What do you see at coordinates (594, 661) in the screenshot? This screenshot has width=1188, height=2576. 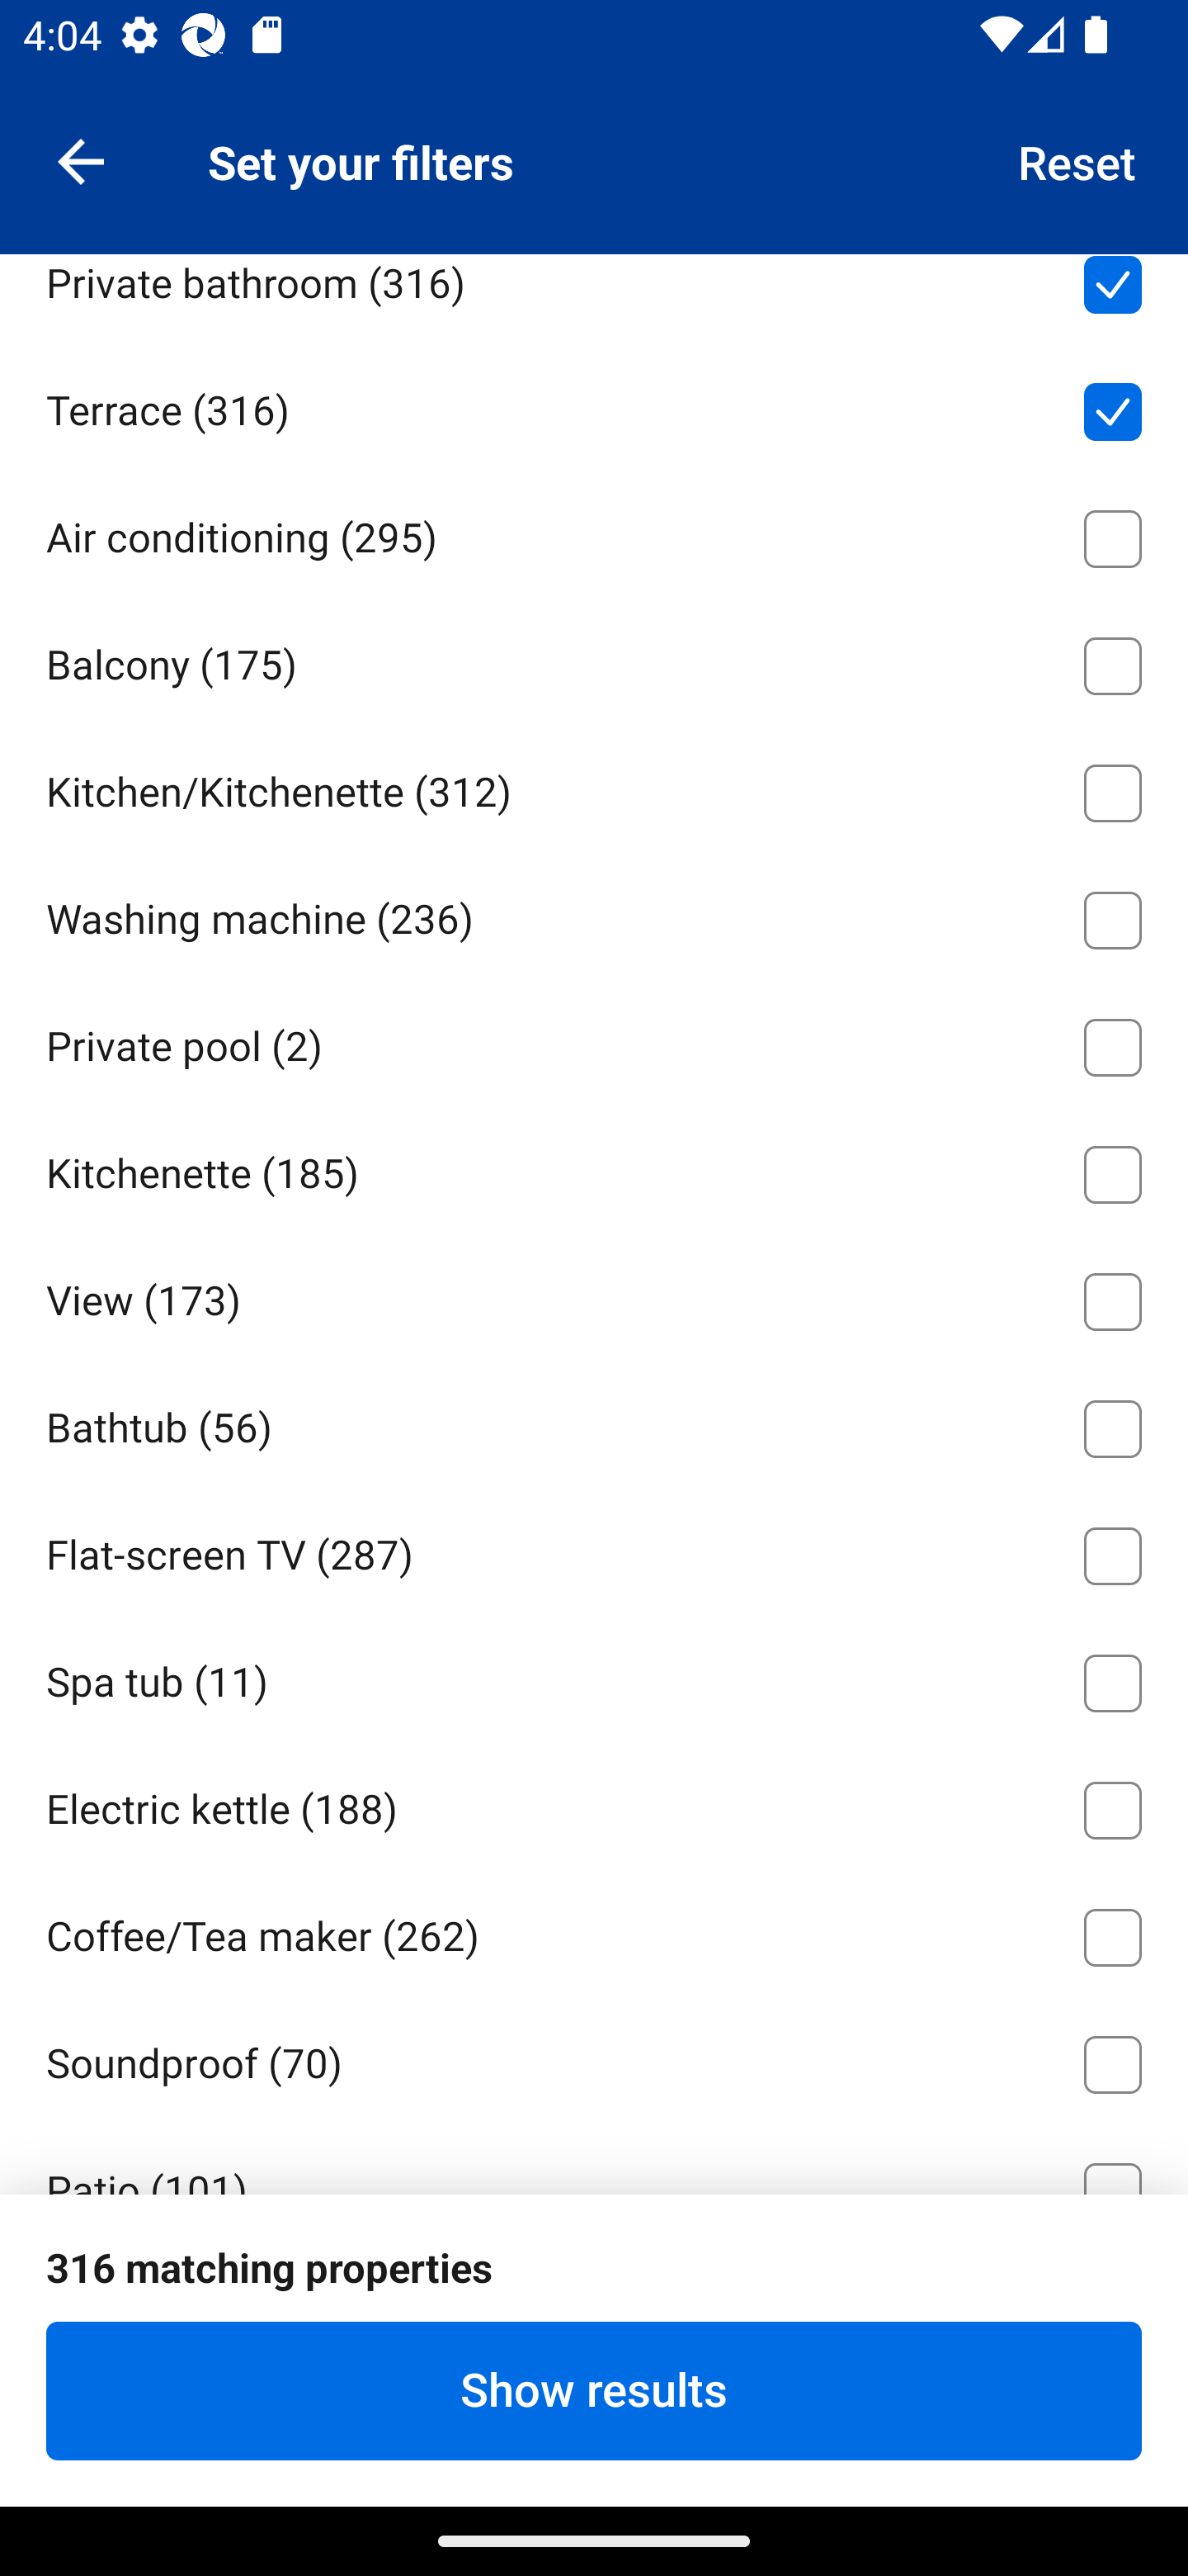 I see `Balcony ⁦(175)` at bounding box center [594, 661].